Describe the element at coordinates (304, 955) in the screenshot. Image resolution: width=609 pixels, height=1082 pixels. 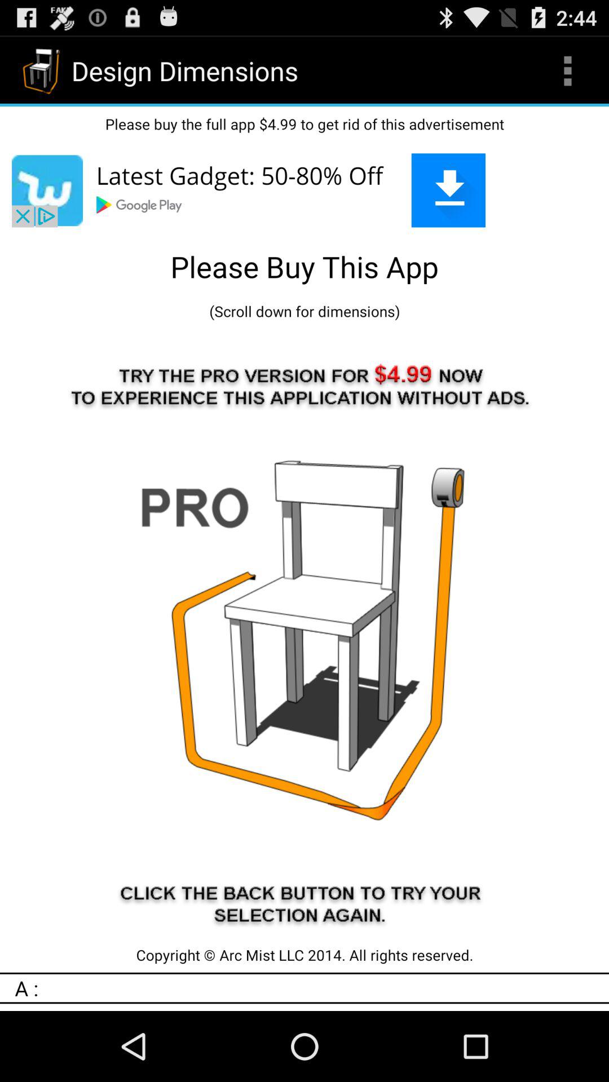
I see `scroll to the copyright arc mist item` at that location.